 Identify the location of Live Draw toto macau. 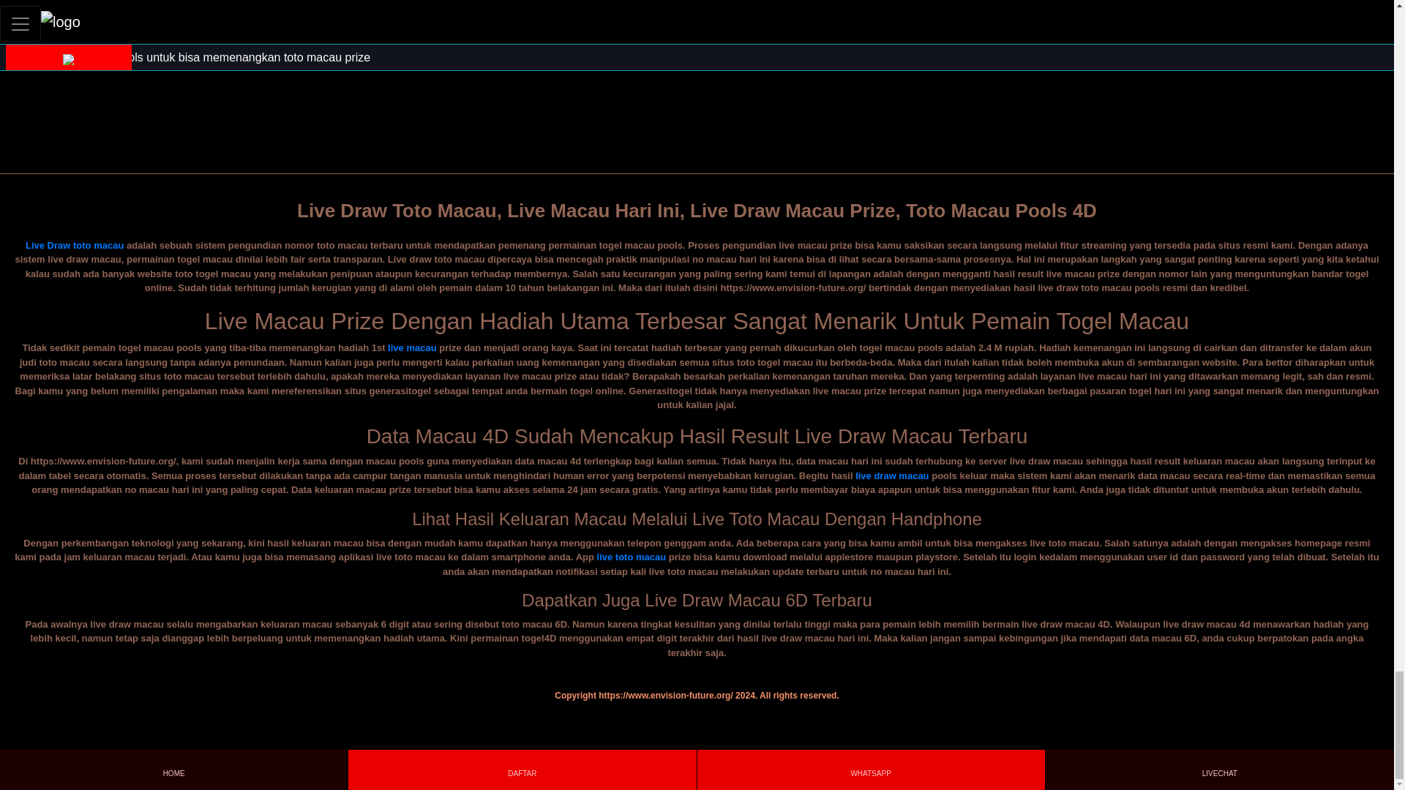
(74, 246).